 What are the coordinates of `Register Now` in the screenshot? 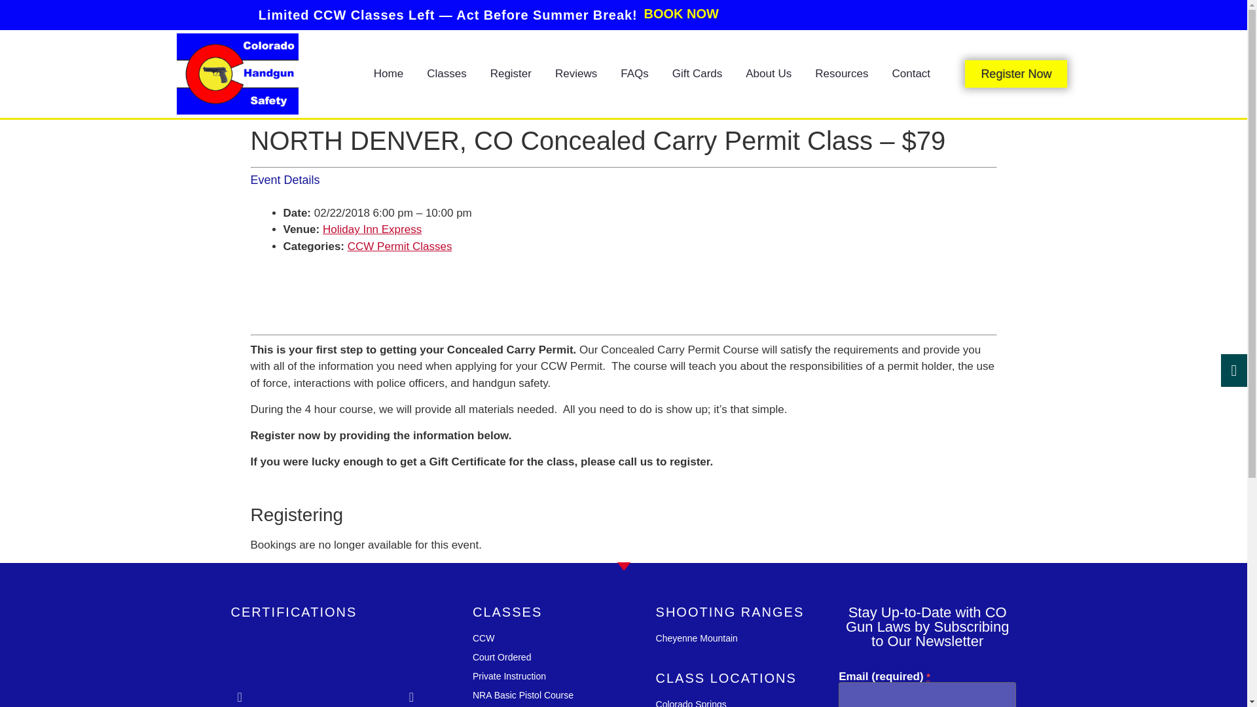 It's located at (1016, 73).